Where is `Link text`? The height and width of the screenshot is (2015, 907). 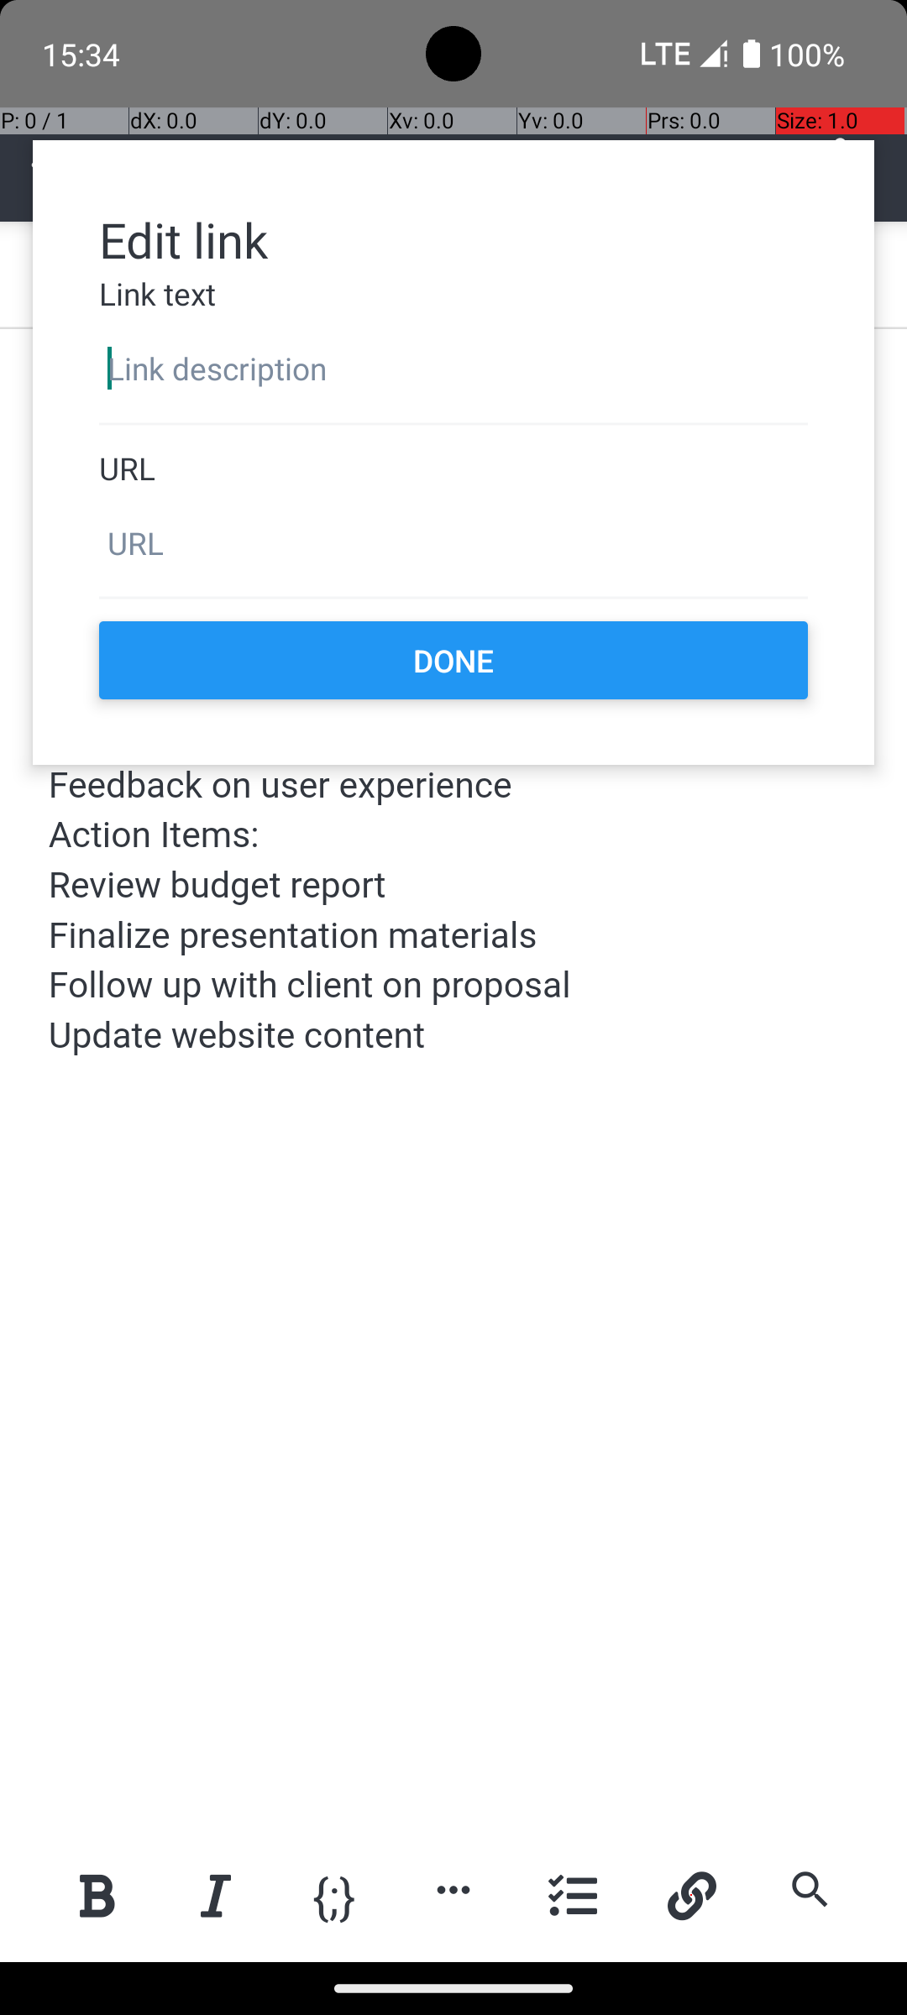 Link text is located at coordinates (453, 294).